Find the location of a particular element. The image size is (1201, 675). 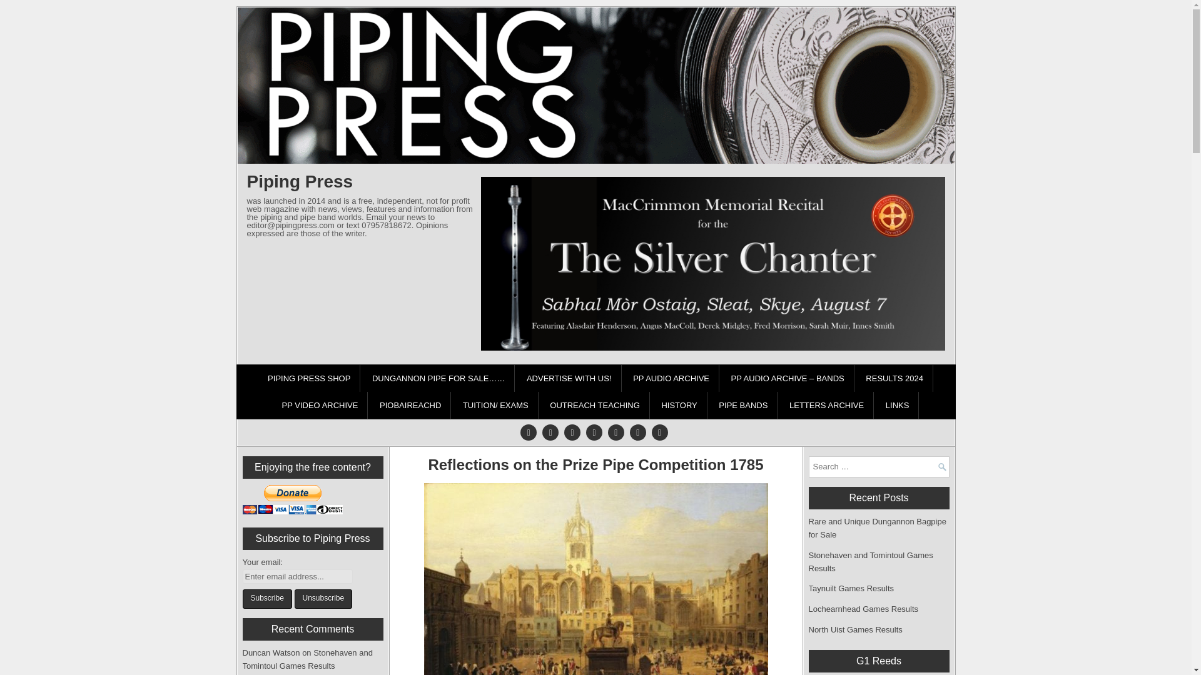

ADVERTISE WITH US! is located at coordinates (569, 379).